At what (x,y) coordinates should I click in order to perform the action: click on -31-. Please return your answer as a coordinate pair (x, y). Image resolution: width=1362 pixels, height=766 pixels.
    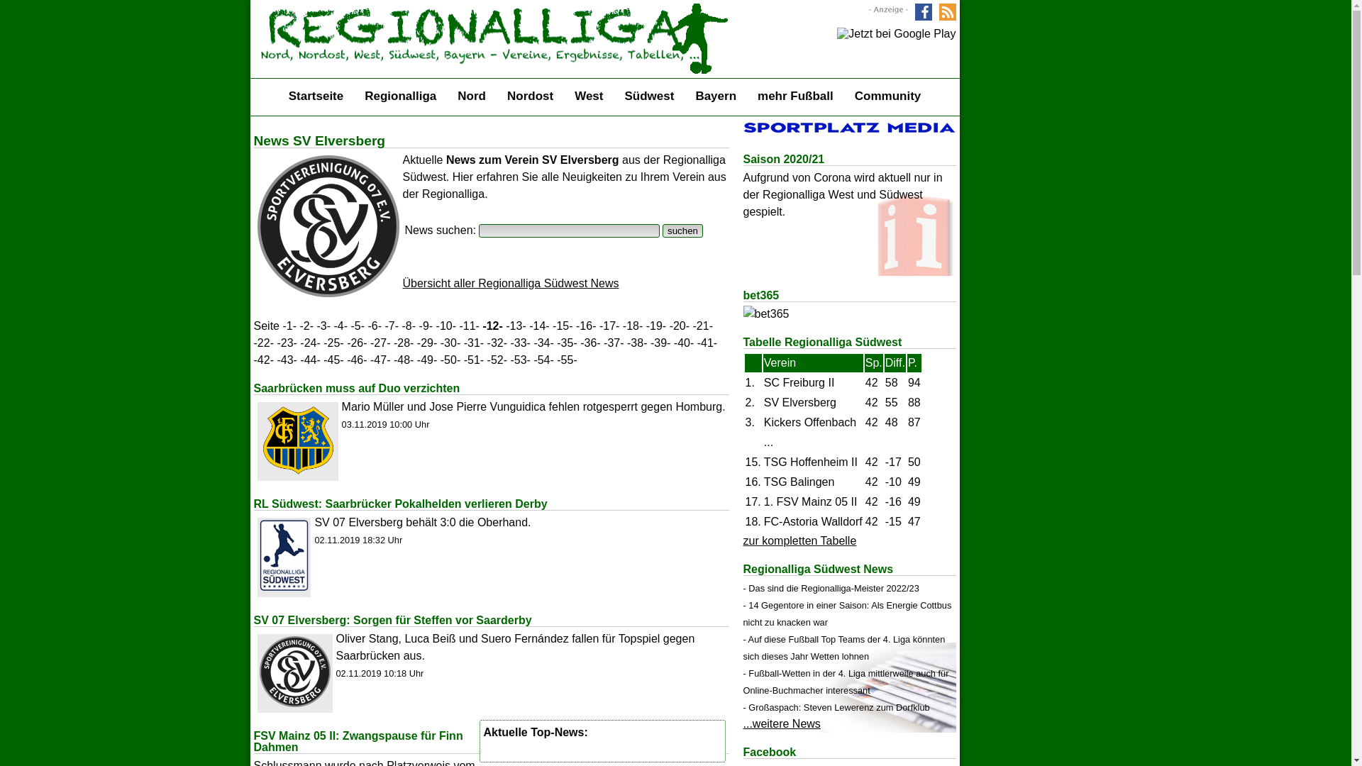
    Looking at the image, I should click on (474, 343).